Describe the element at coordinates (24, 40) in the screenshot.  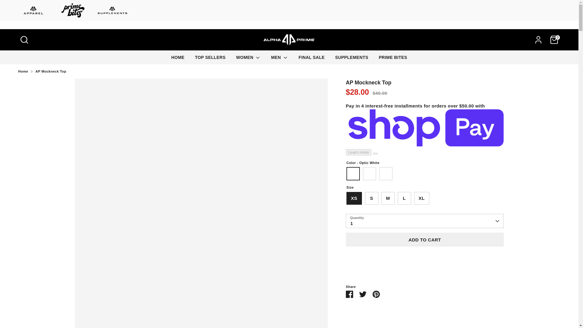
I see `Search` at that location.